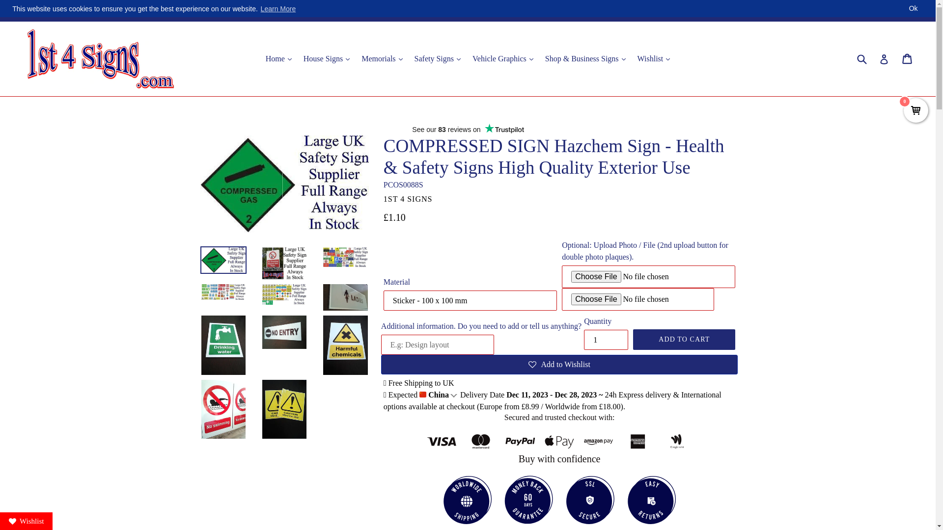 The height and width of the screenshot is (530, 943). What do you see at coordinates (884, 59) in the screenshot?
I see `Log in` at bounding box center [884, 59].